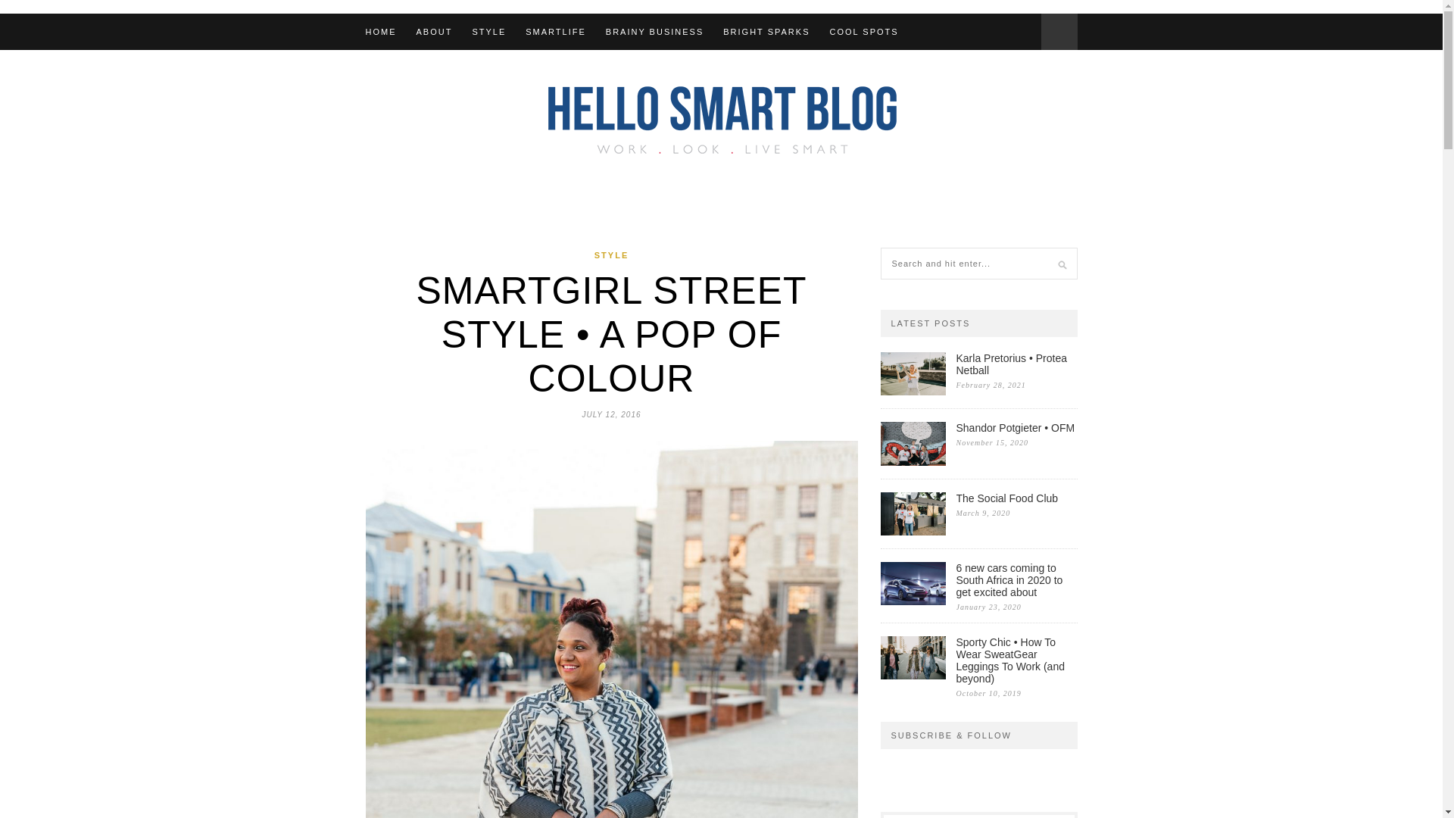 The image size is (1454, 818). What do you see at coordinates (766, 32) in the screenshot?
I see `BRIGHT SPARKS` at bounding box center [766, 32].